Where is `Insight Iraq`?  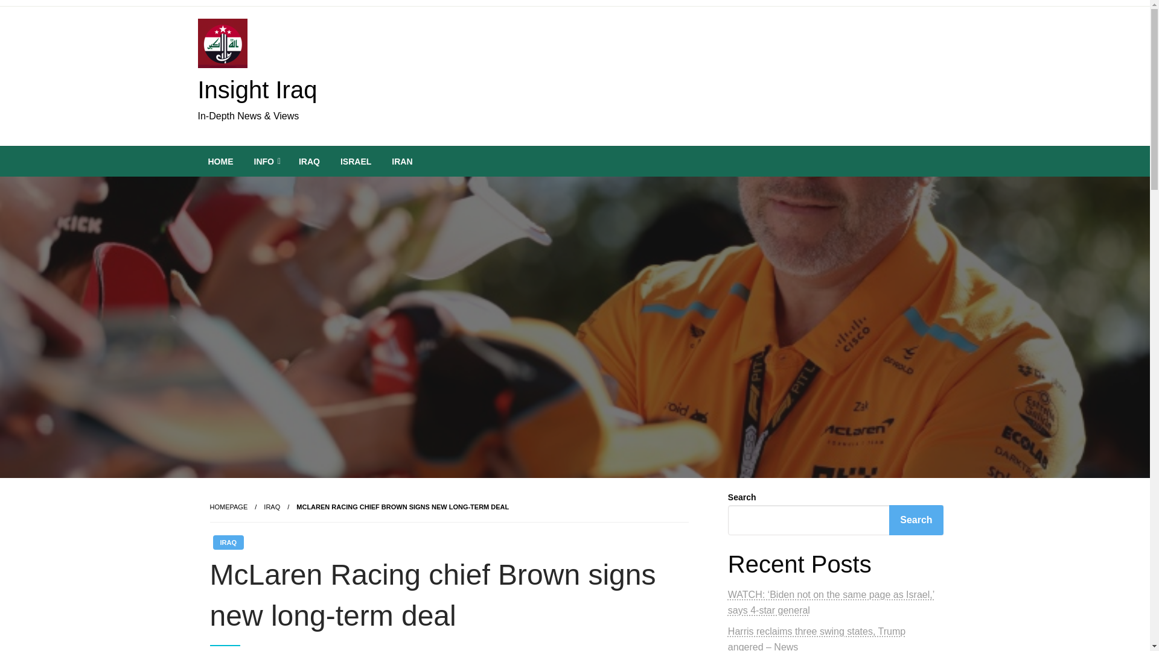
Insight Iraq is located at coordinates (258, 89).